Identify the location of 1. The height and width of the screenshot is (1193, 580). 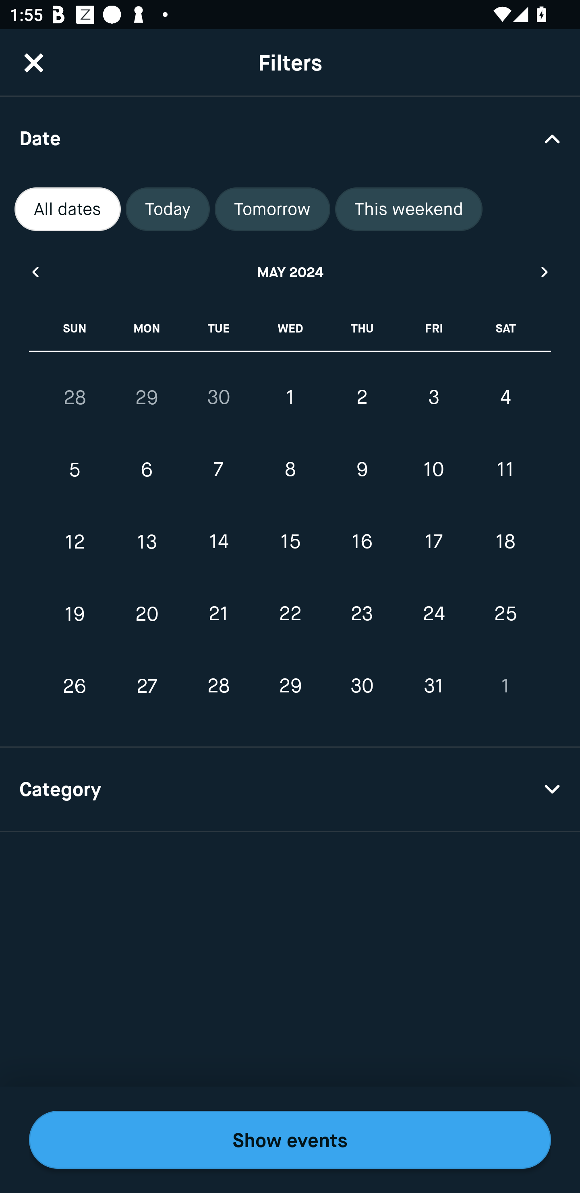
(505, 686).